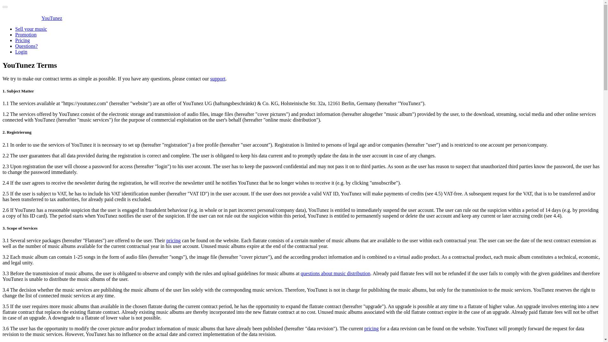 The height and width of the screenshot is (342, 608). I want to click on Questions?, so click(27, 46).